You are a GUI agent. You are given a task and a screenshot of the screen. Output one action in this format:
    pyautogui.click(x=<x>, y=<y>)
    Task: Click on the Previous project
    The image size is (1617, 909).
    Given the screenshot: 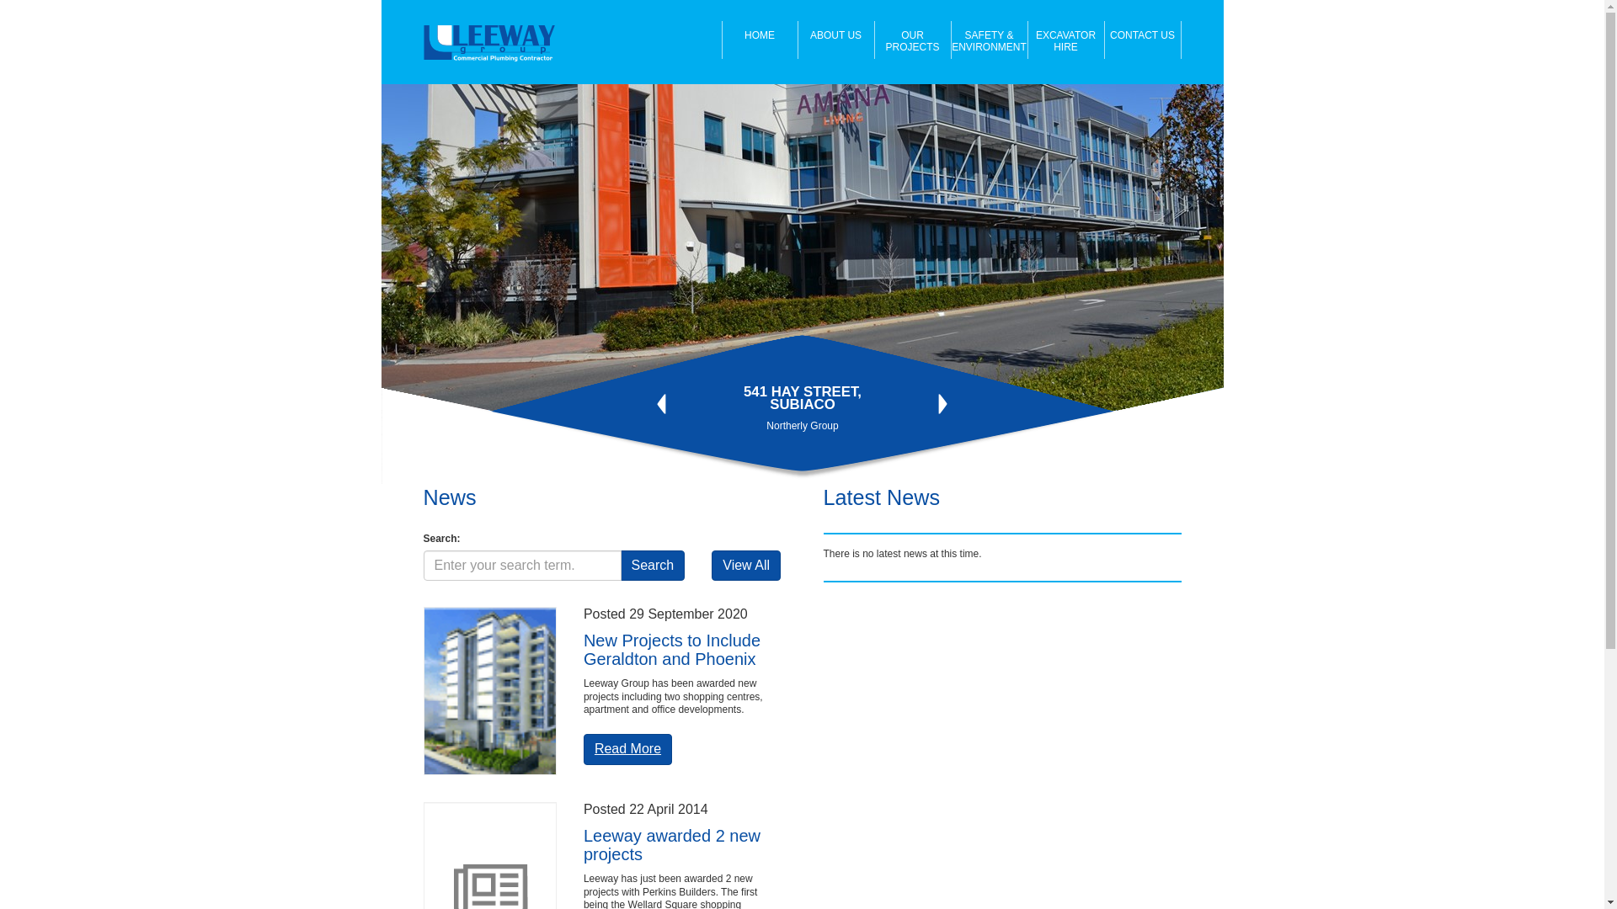 What is the action you would take?
    pyautogui.click(x=662, y=404)
    